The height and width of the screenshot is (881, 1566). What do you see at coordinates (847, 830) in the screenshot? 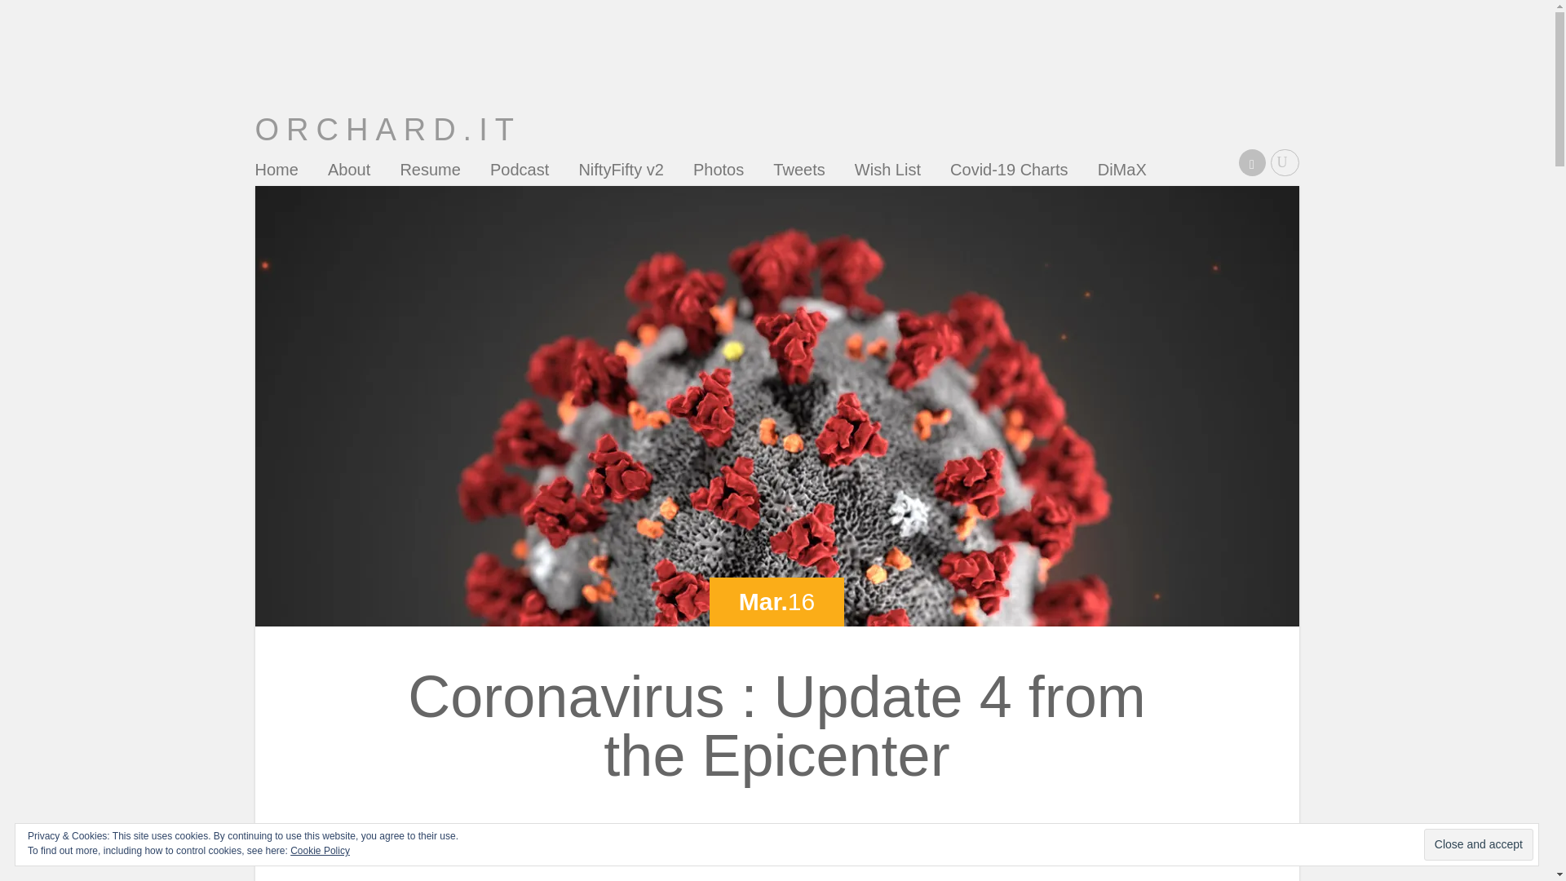
I see `Coronavirus` at bounding box center [847, 830].